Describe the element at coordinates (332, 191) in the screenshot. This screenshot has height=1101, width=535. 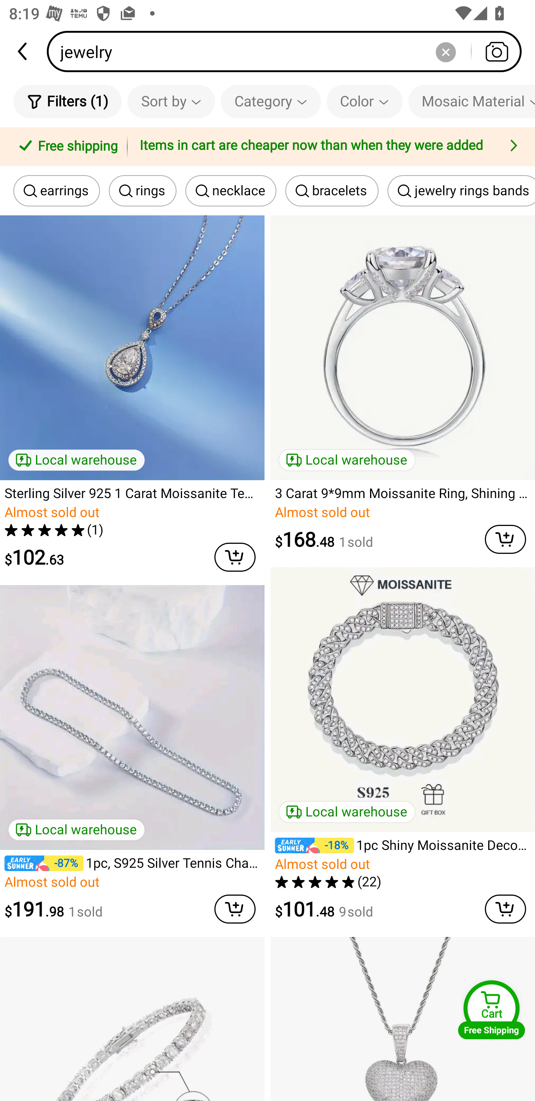
I see `bracelets` at that location.